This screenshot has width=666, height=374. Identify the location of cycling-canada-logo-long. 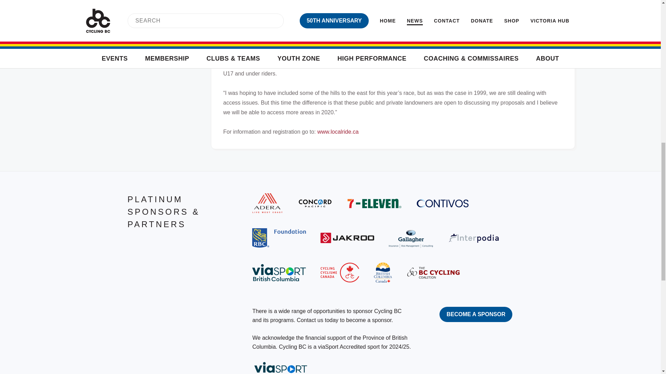
(339, 273).